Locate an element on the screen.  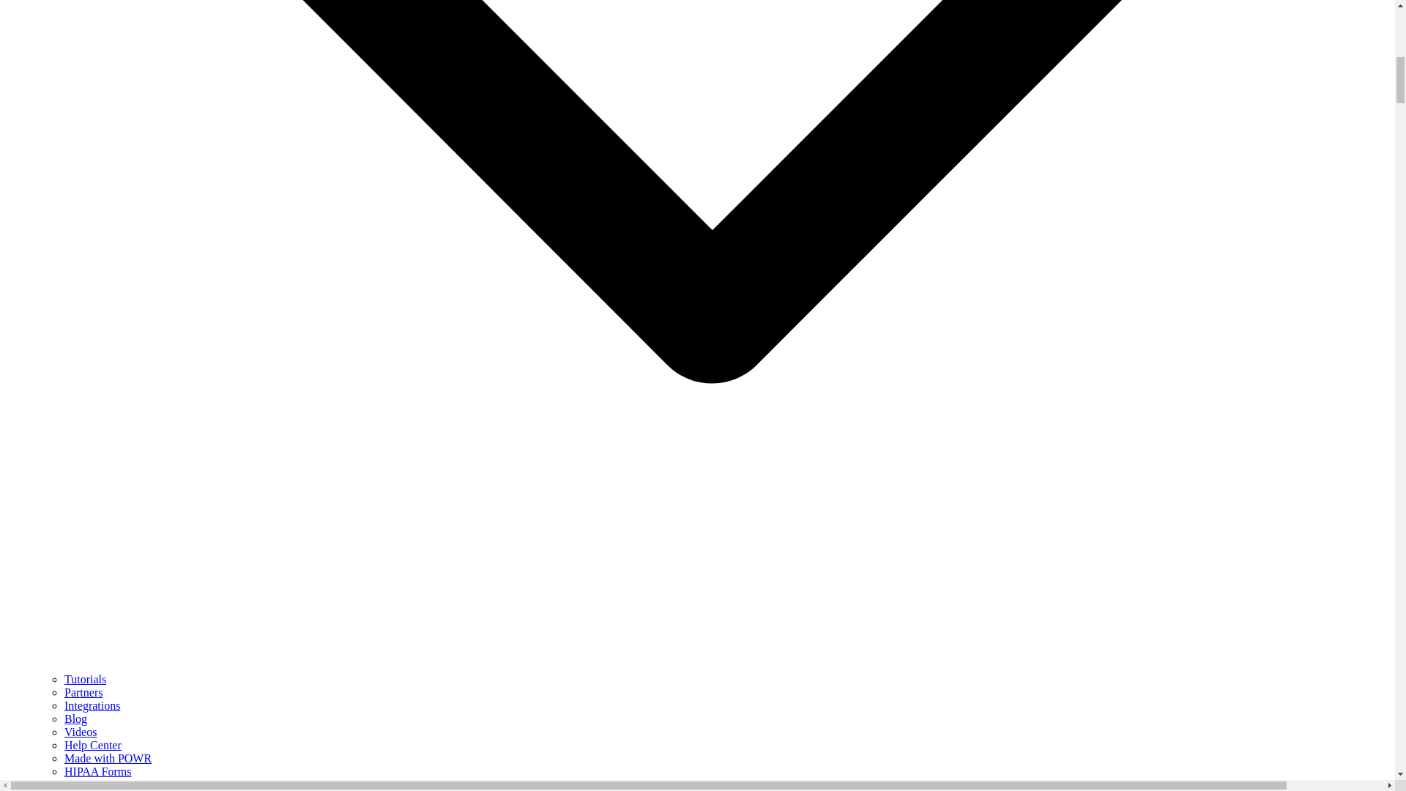
HIPAA Forms is located at coordinates (97, 771).